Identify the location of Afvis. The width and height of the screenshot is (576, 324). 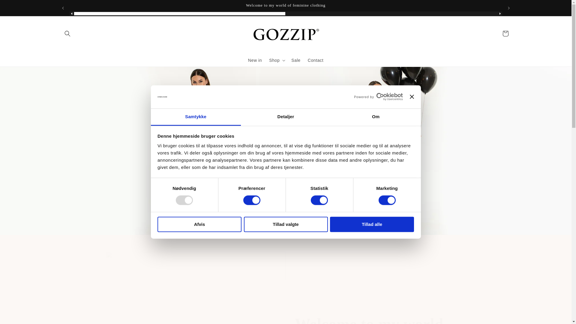
(199, 224).